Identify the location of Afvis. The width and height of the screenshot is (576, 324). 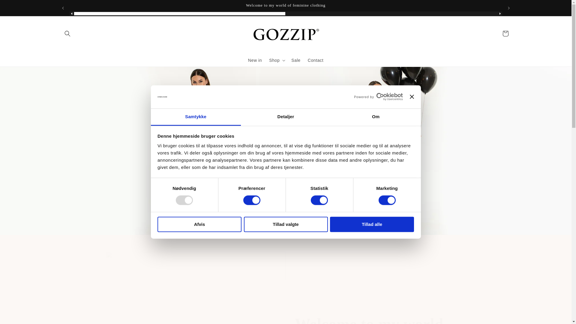
(199, 224).